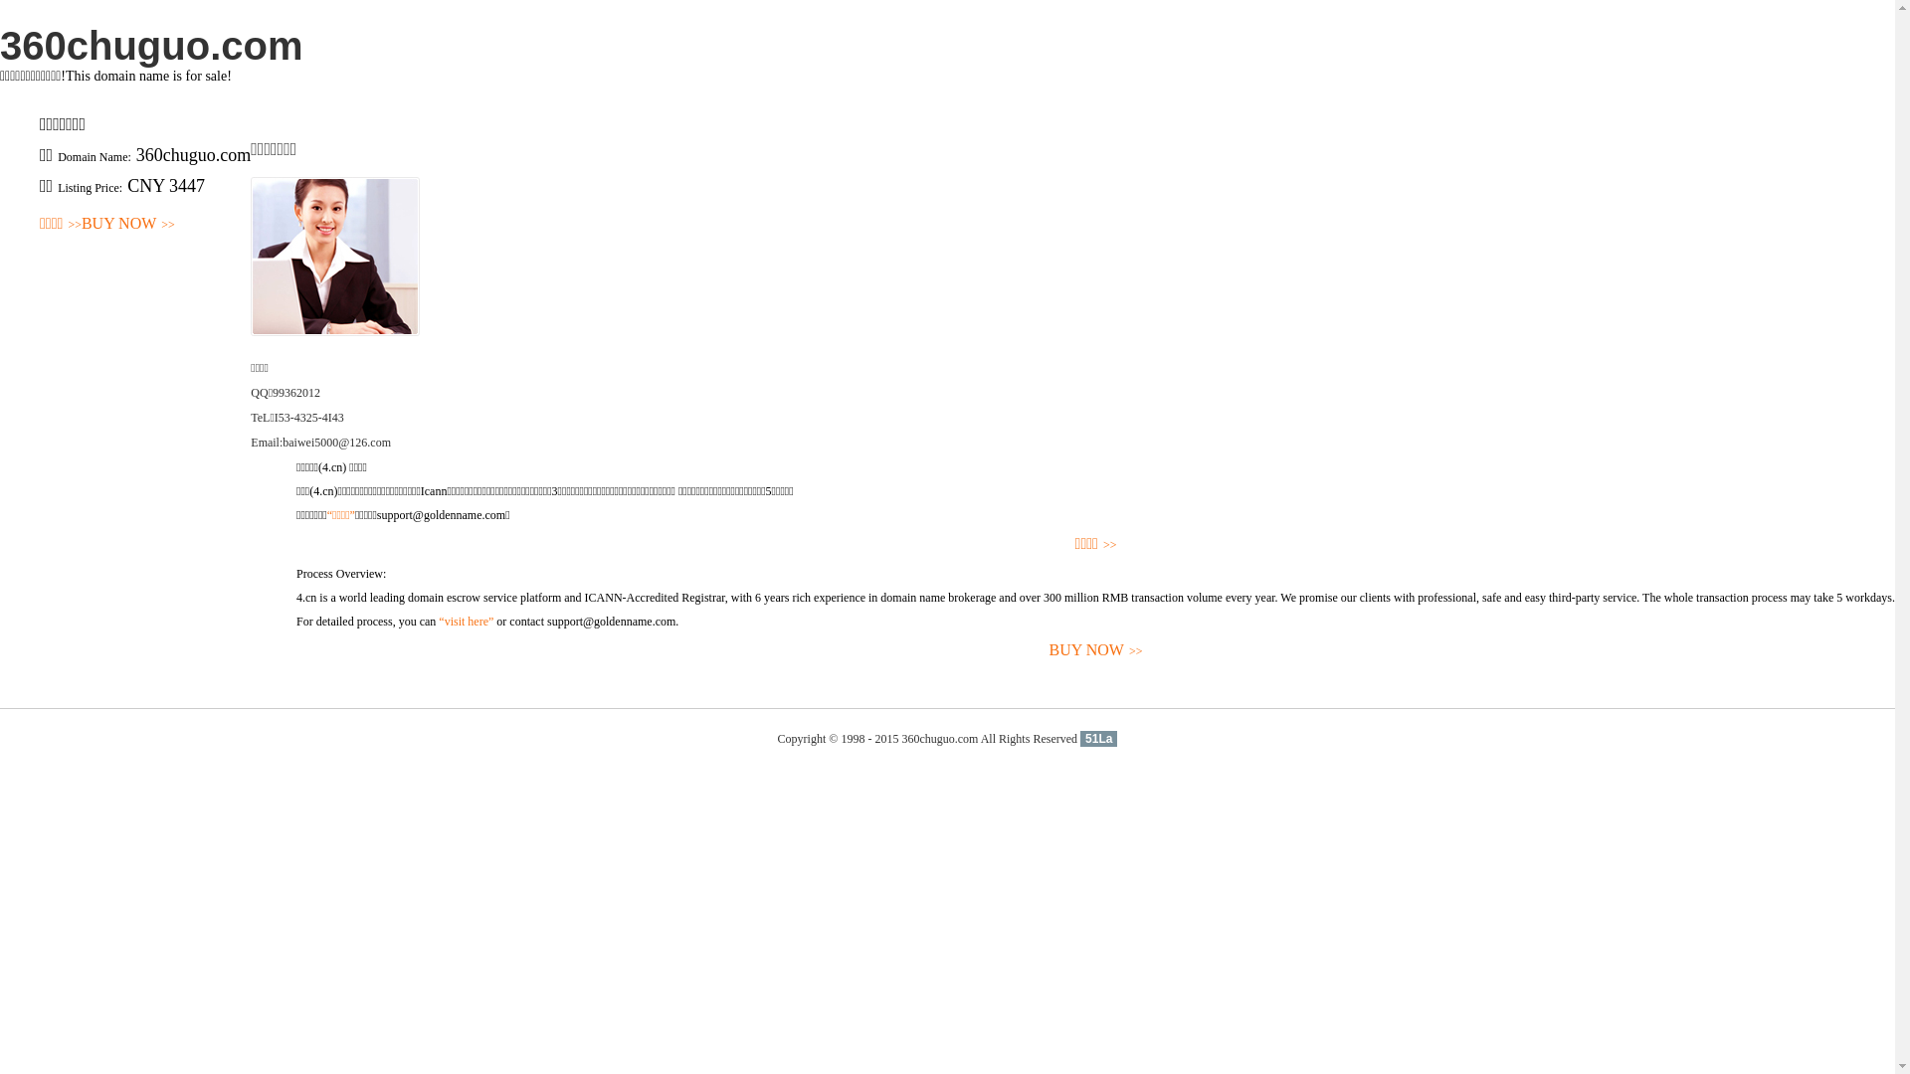  What do you see at coordinates (128, 225) in the screenshot?
I see `BUY NOW>>` at bounding box center [128, 225].